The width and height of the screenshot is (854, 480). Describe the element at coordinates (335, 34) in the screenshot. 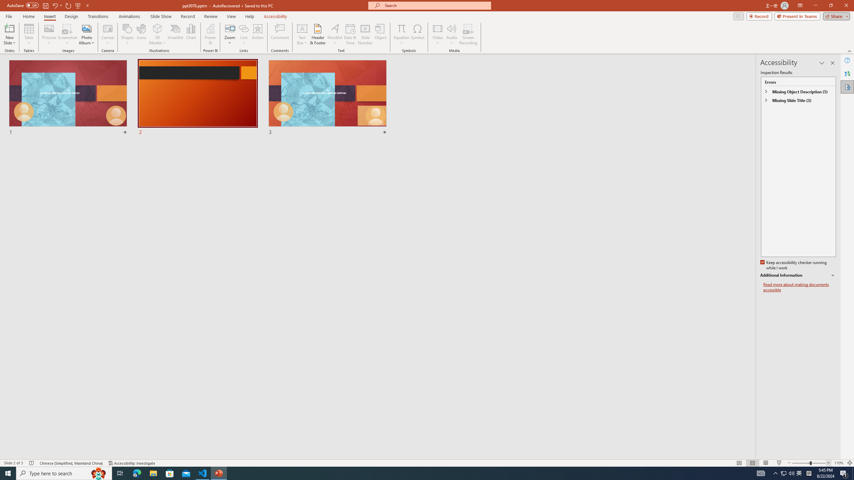

I see `WordArt` at that location.